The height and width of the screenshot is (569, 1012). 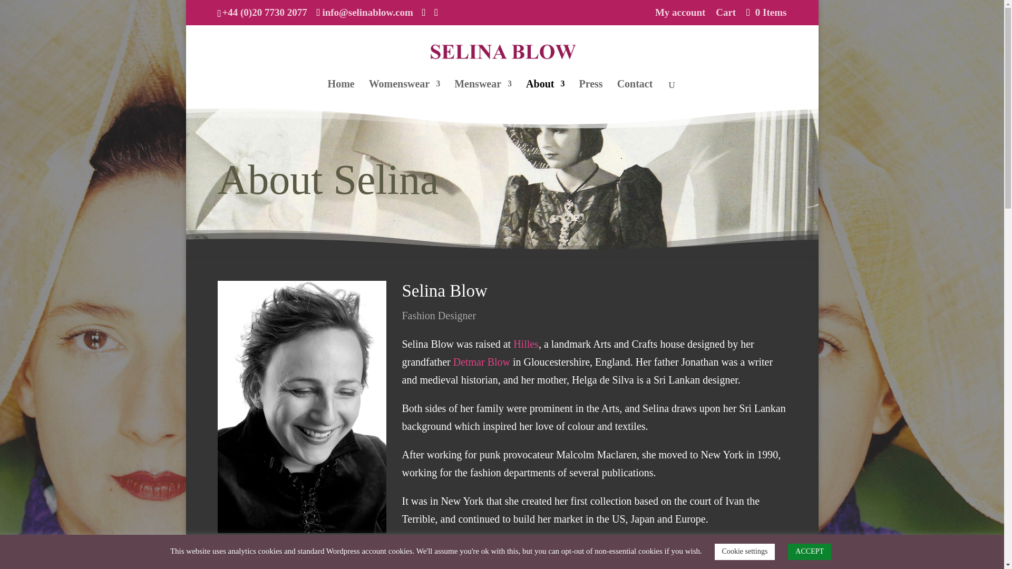 What do you see at coordinates (342, 94) in the screenshot?
I see `Home` at bounding box center [342, 94].